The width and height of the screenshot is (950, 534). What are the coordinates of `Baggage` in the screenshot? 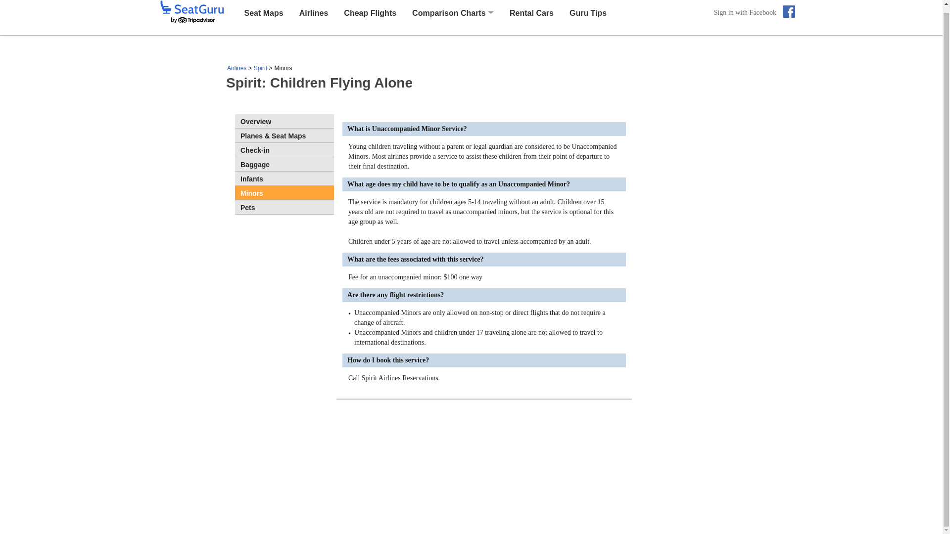 It's located at (284, 164).